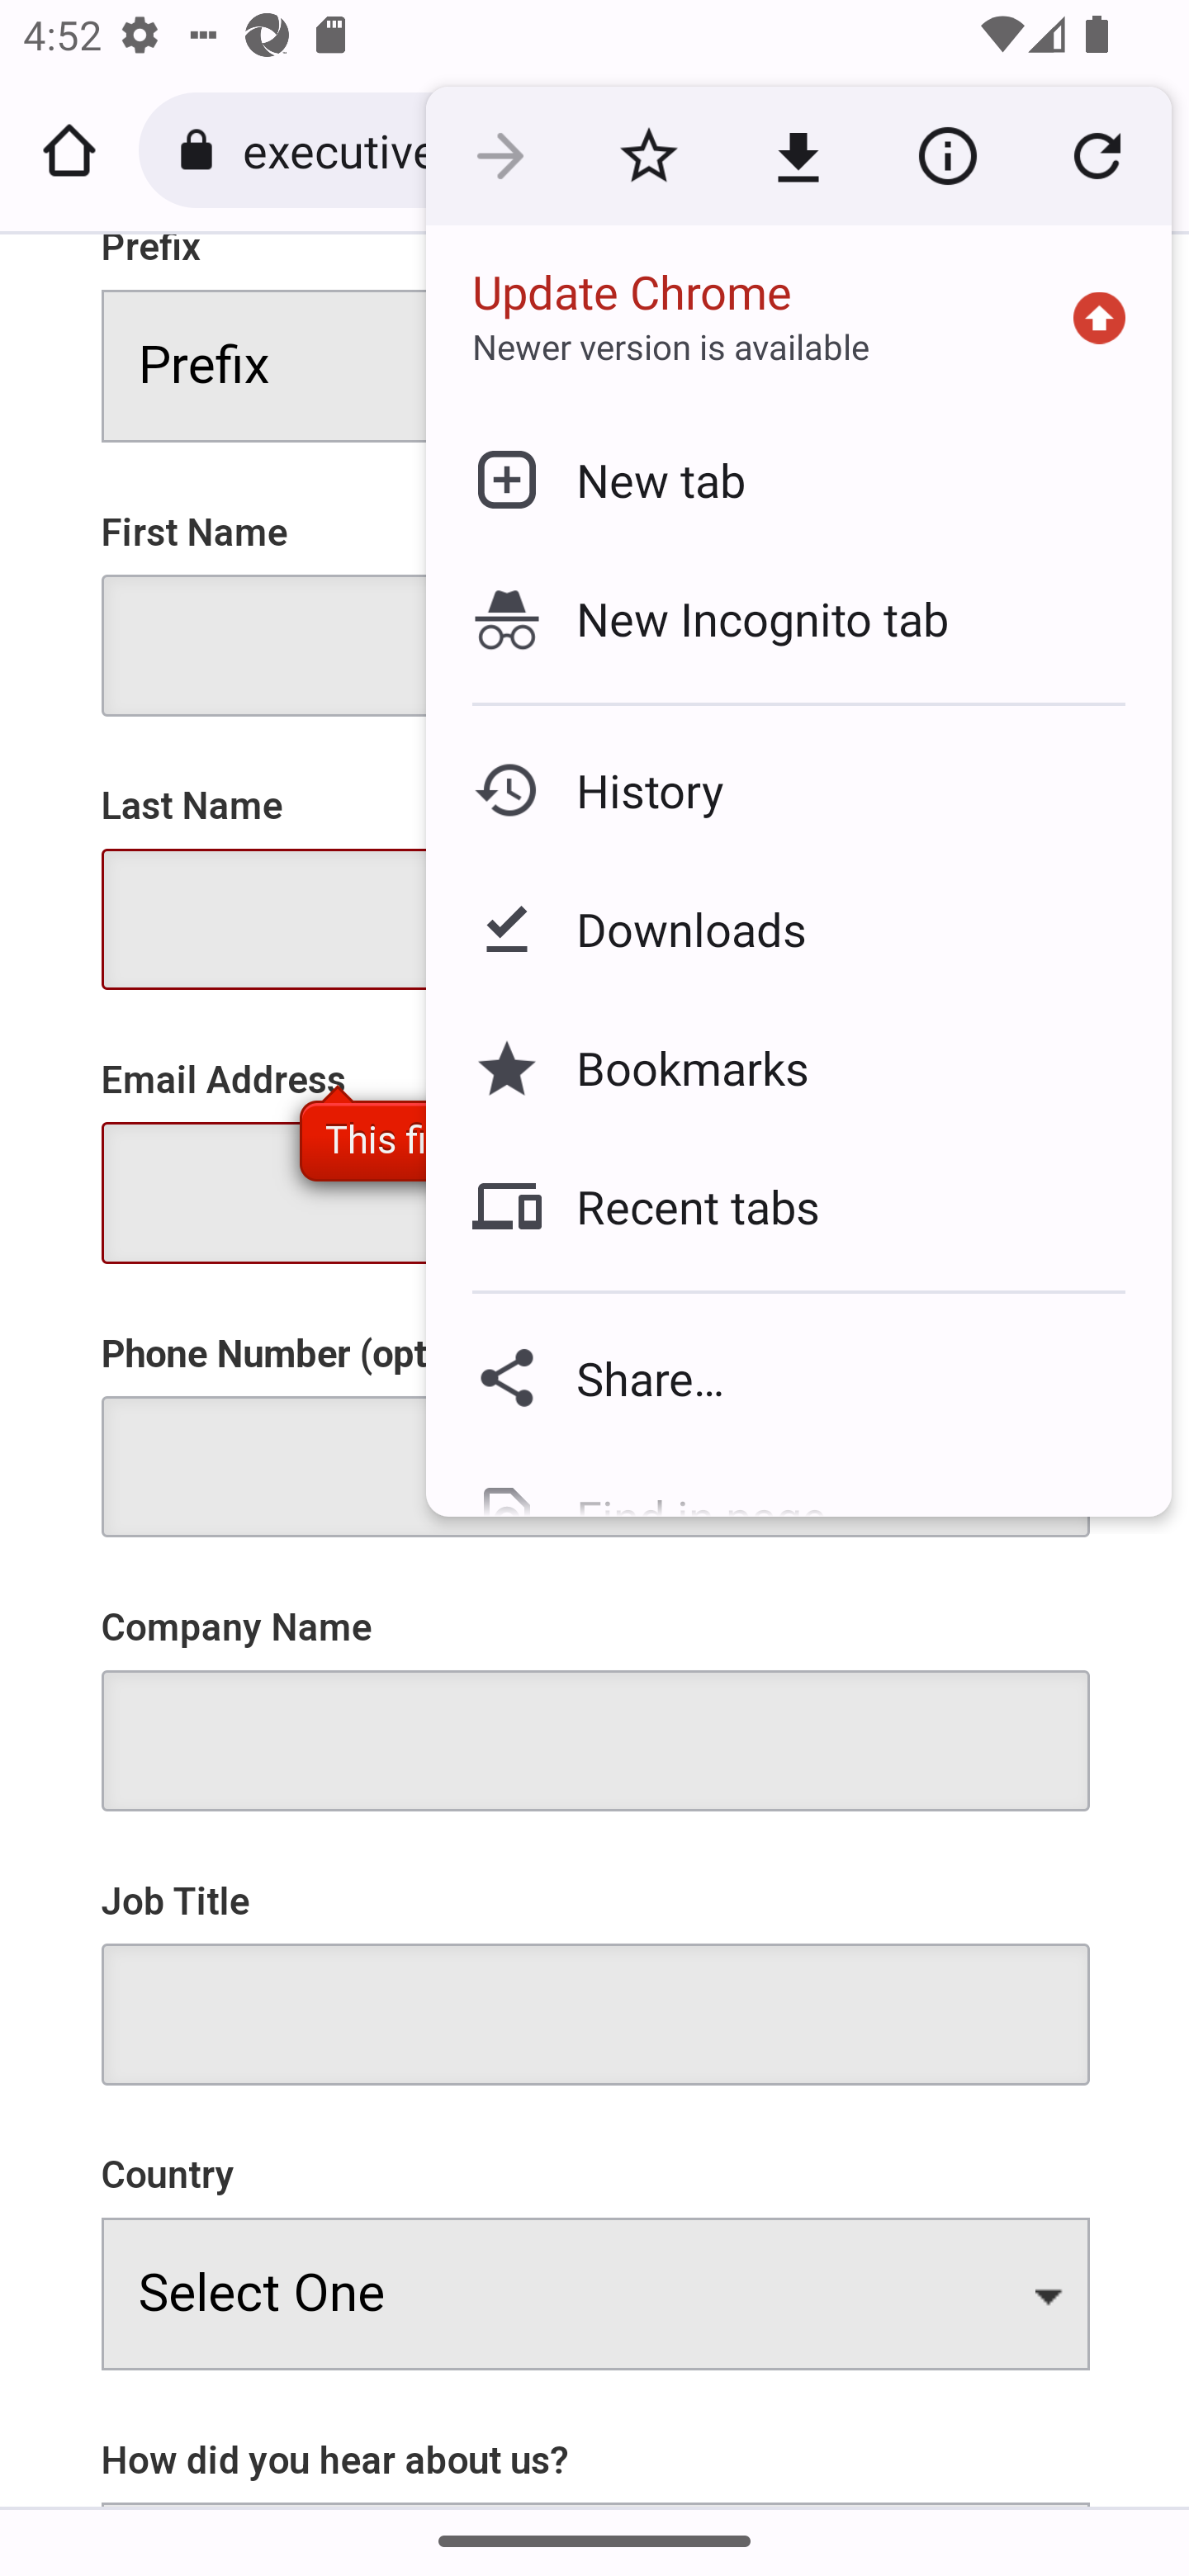 The height and width of the screenshot is (2576, 1189). I want to click on New Incognito tab, so click(798, 618).